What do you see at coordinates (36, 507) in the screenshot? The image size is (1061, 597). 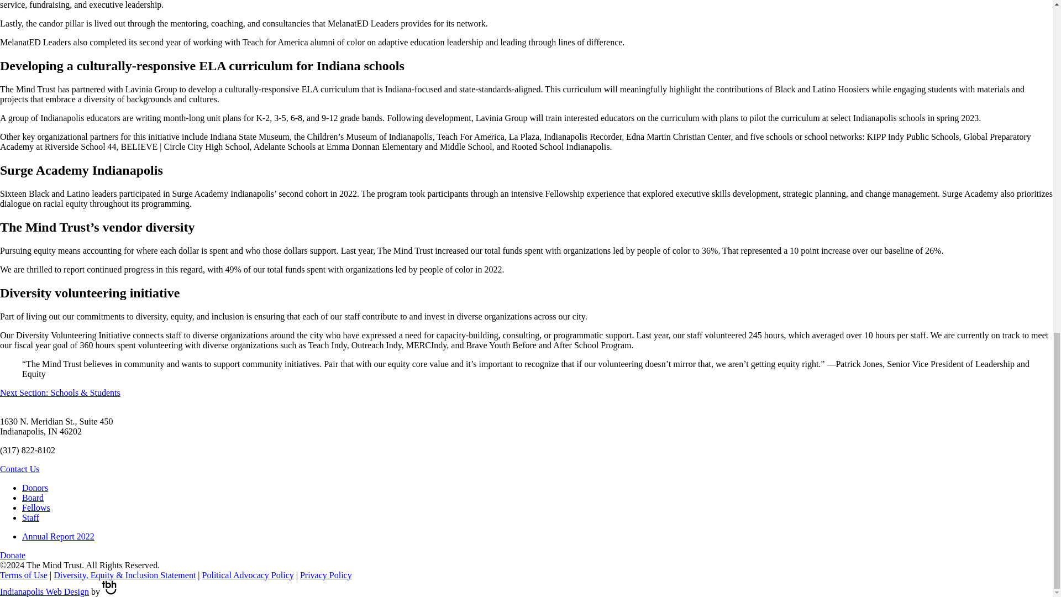 I see `Fellows` at bounding box center [36, 507].